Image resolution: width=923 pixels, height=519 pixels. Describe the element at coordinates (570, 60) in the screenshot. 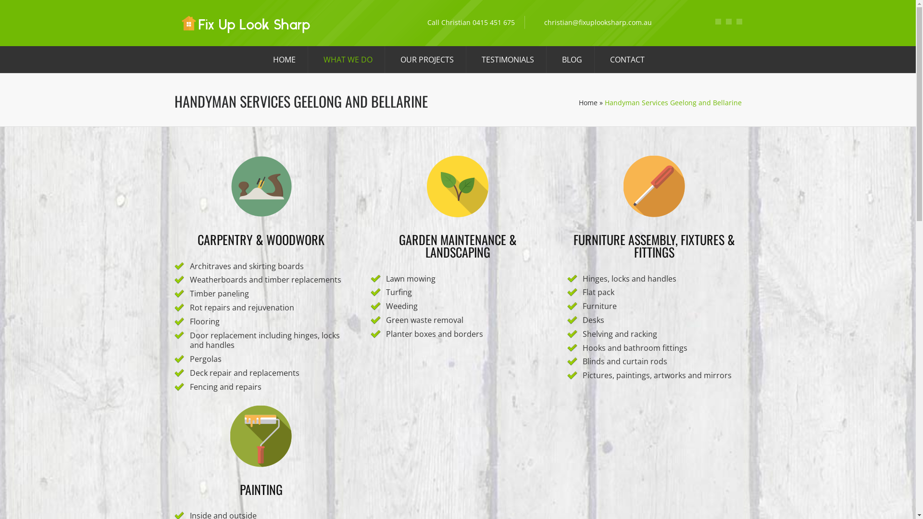

I see `BLOG` at that location.